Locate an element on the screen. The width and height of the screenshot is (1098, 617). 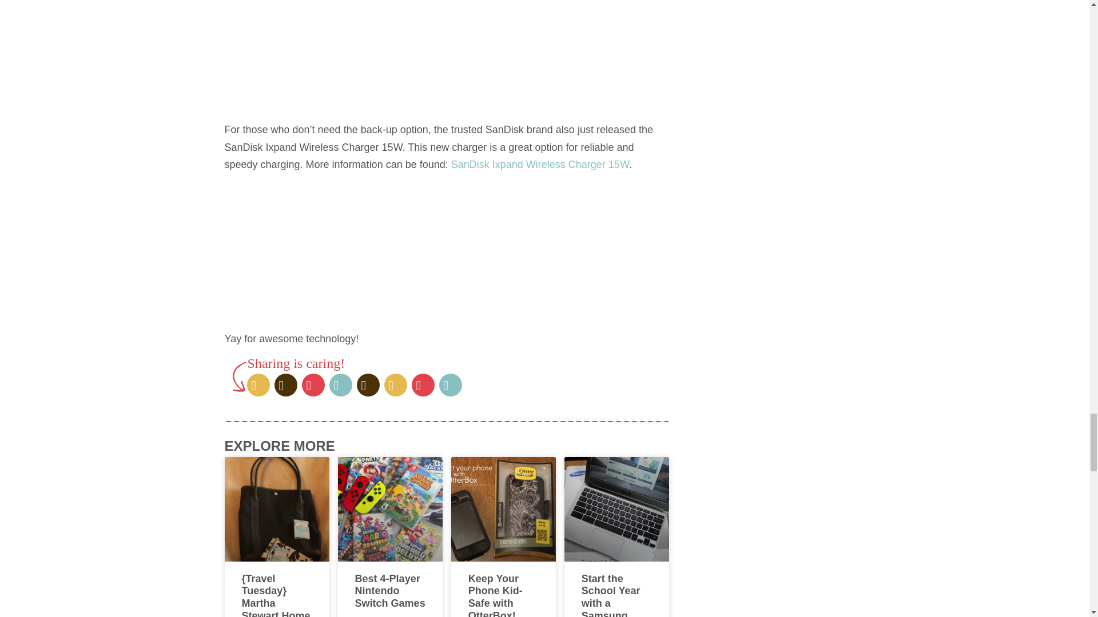
Facebook is located at coordinates (286, 385).